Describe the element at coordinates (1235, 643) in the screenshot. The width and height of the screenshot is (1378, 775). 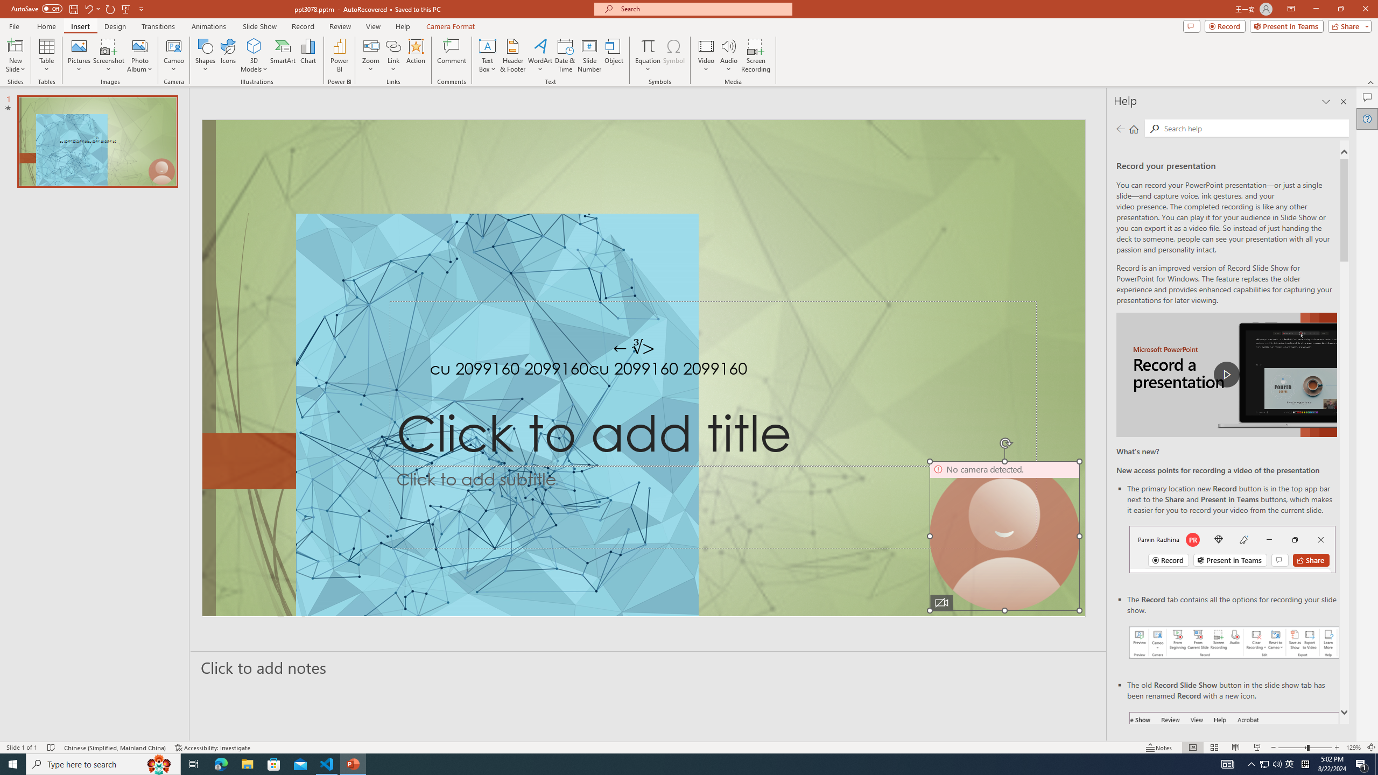
I see `Record your presentations screenshot one` at that location.